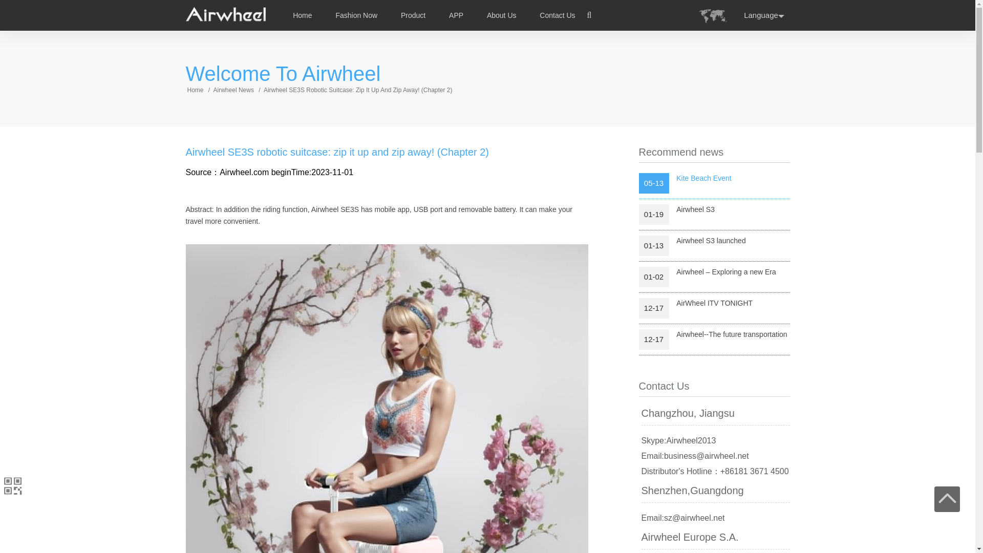 Image resolution: width=983 pixels, height=553 pixels. I want to click on Contact Us, so click(557, 15).